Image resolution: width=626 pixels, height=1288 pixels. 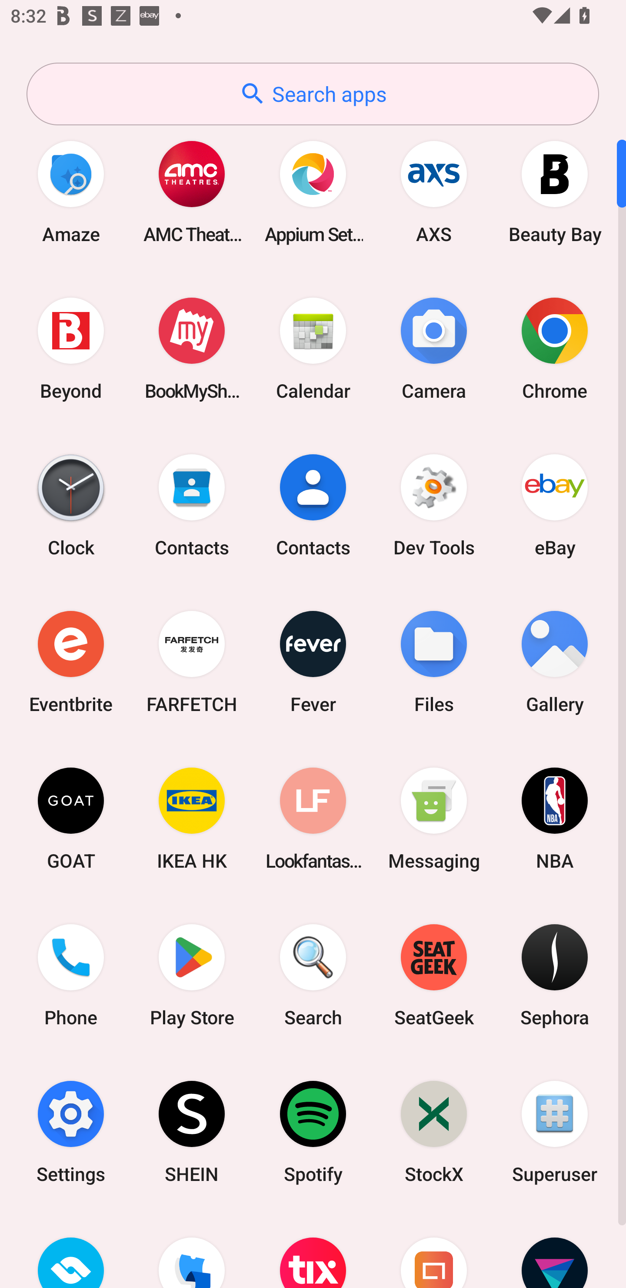 What do you see at coordinates (71, 975) in the screenshot?
I see `Phone` at bounding box center [71, 975].